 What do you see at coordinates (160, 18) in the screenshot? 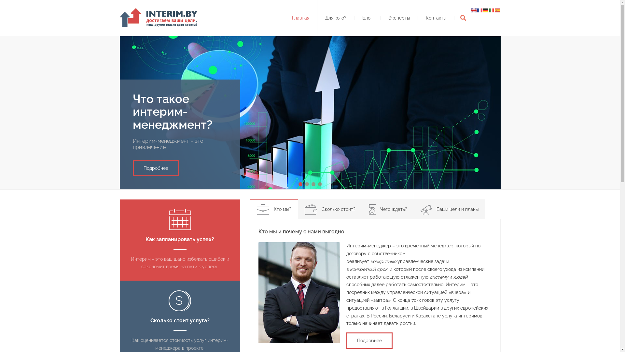
I see `logo-red image` at bounding box center [160, 18].